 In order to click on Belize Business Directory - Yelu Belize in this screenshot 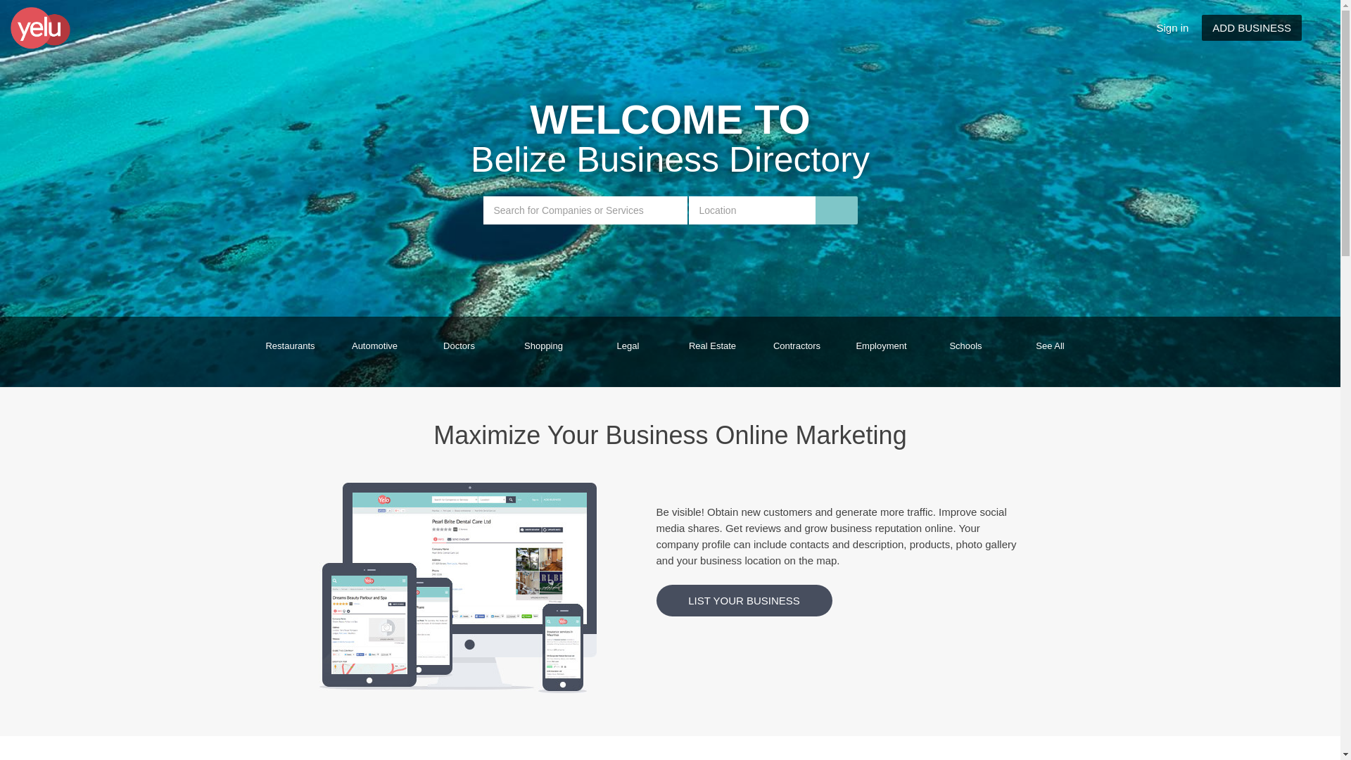, I will do `click(63, 28)`.